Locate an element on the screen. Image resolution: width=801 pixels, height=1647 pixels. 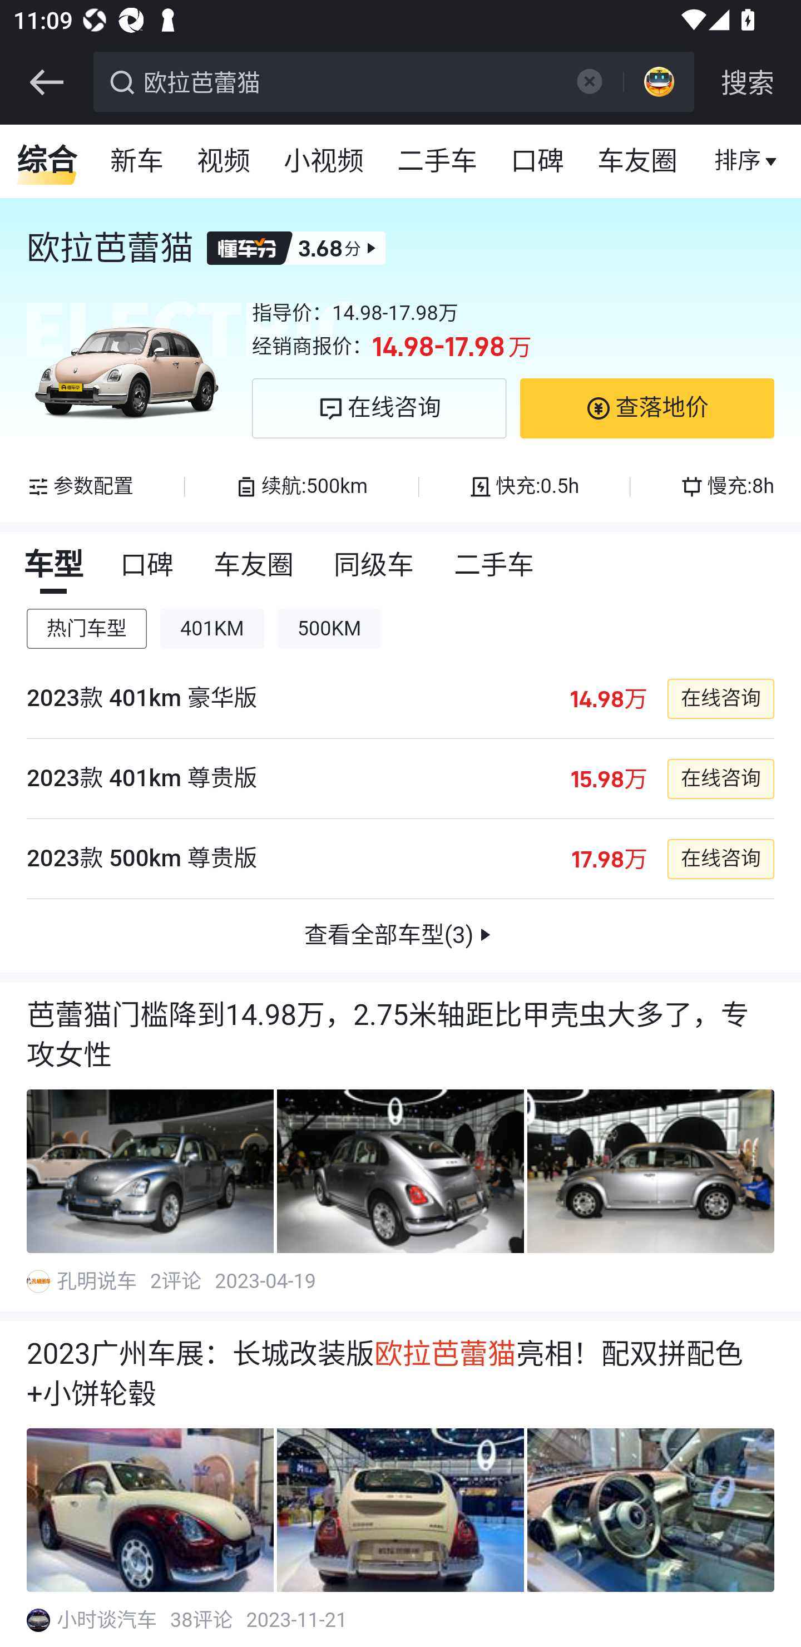
401KM is located at coordinates (212, 629).